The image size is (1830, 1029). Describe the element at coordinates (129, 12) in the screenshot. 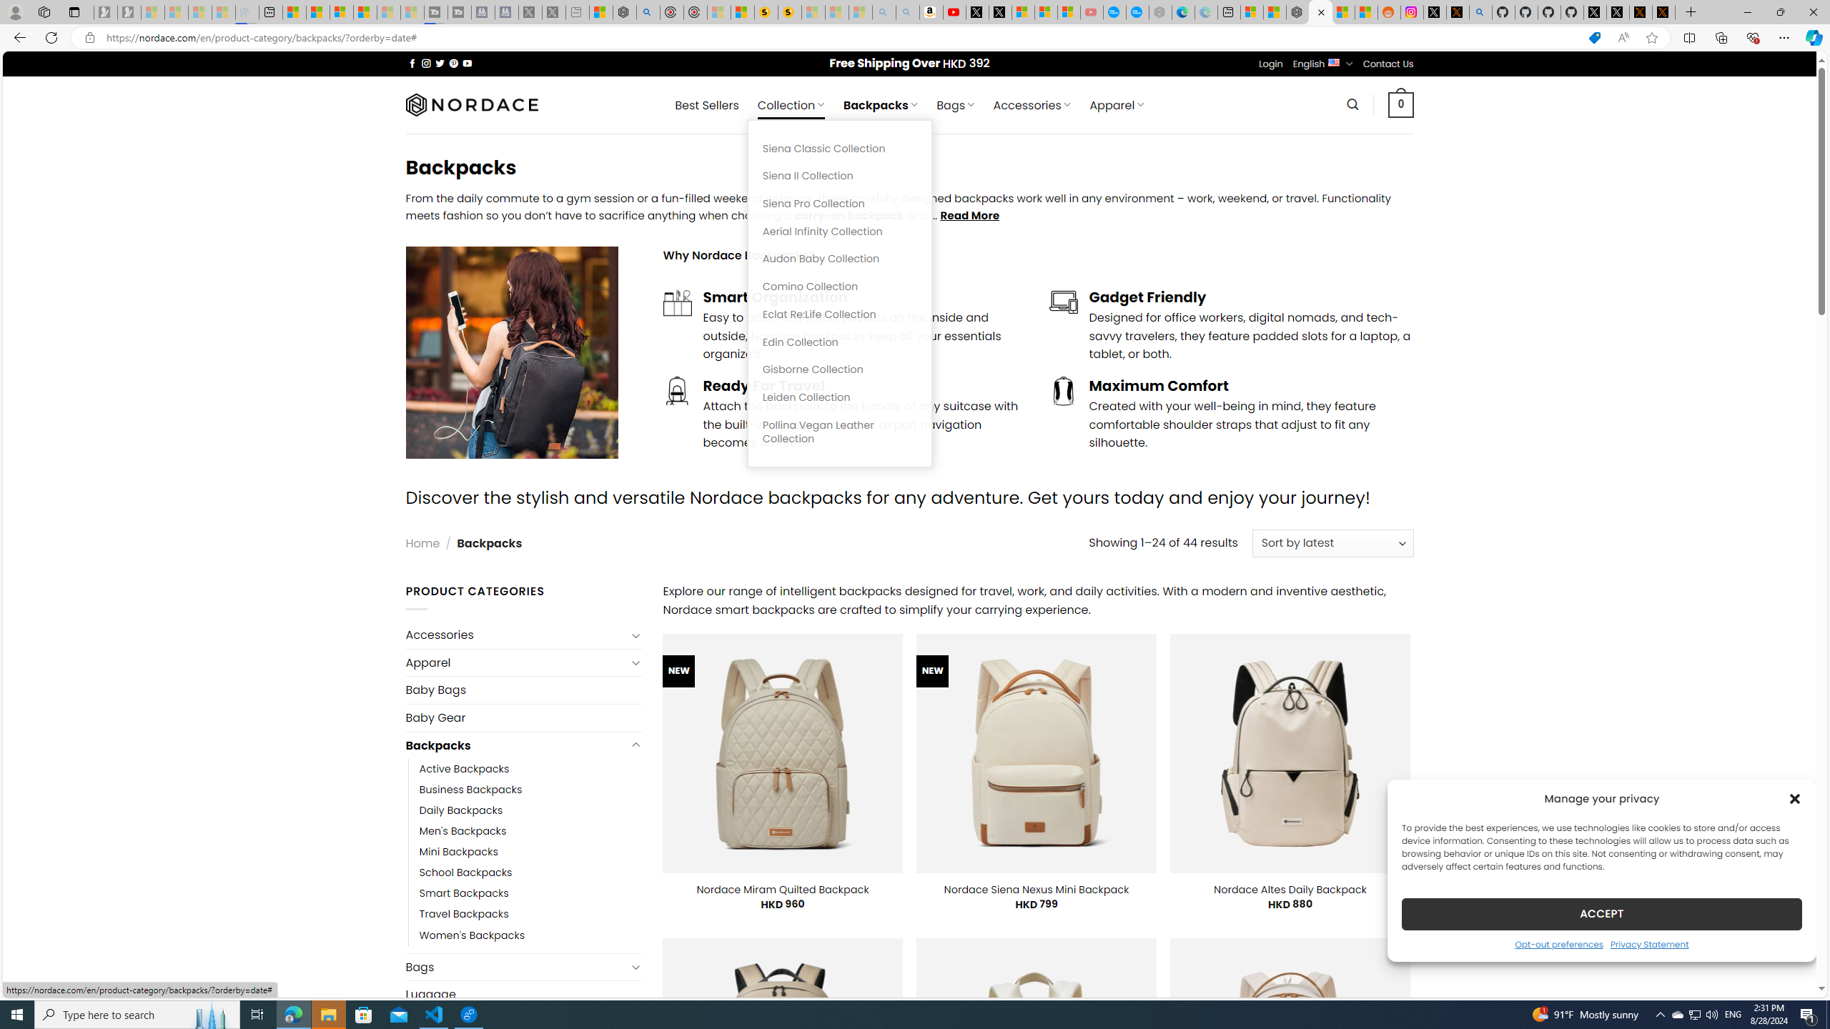

I see `Newsletter Sign Up - Sleeping` at that location.